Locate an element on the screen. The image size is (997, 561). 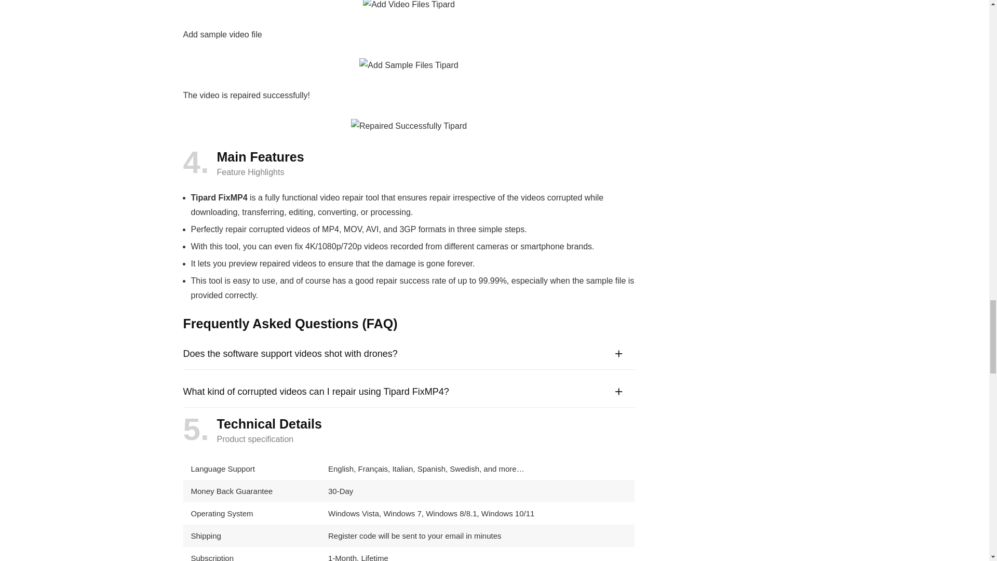
Add Video Files Tipard is located at coordinates (408, 6).